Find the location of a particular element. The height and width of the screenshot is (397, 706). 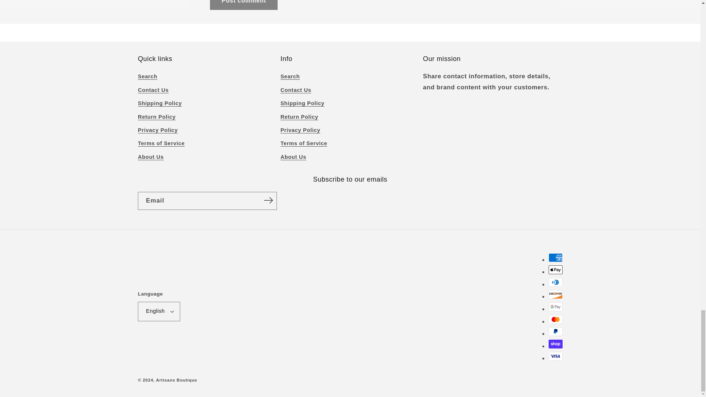

Privacy Policy is located at coordinates (157, 130).